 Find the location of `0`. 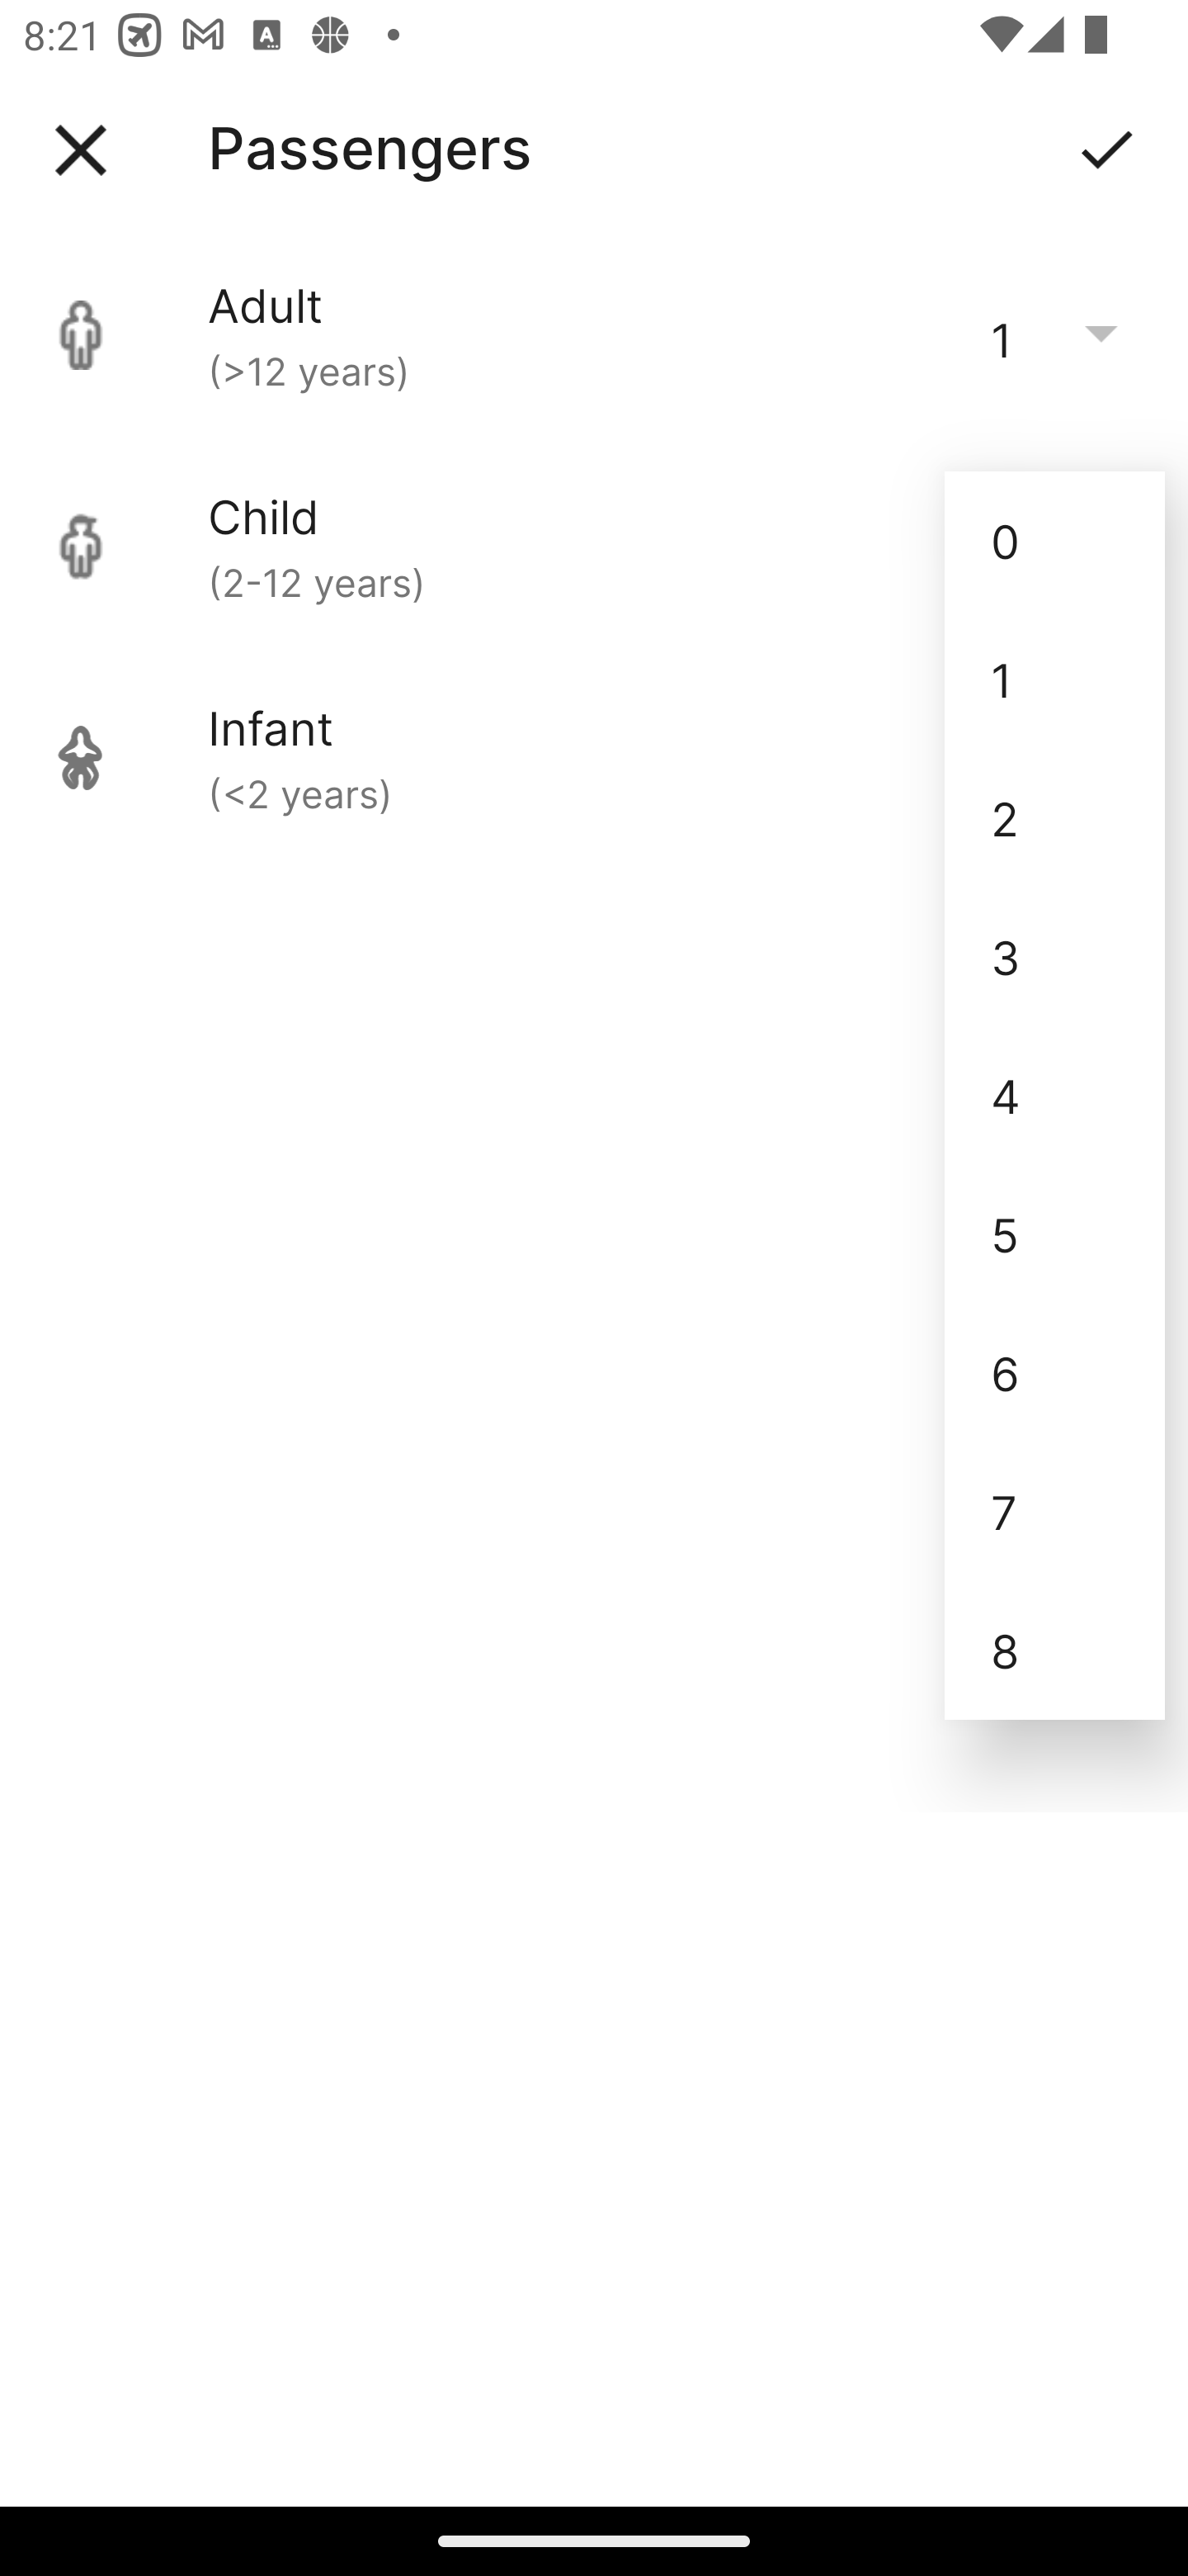

0 is located at coordinates (1054, 540).